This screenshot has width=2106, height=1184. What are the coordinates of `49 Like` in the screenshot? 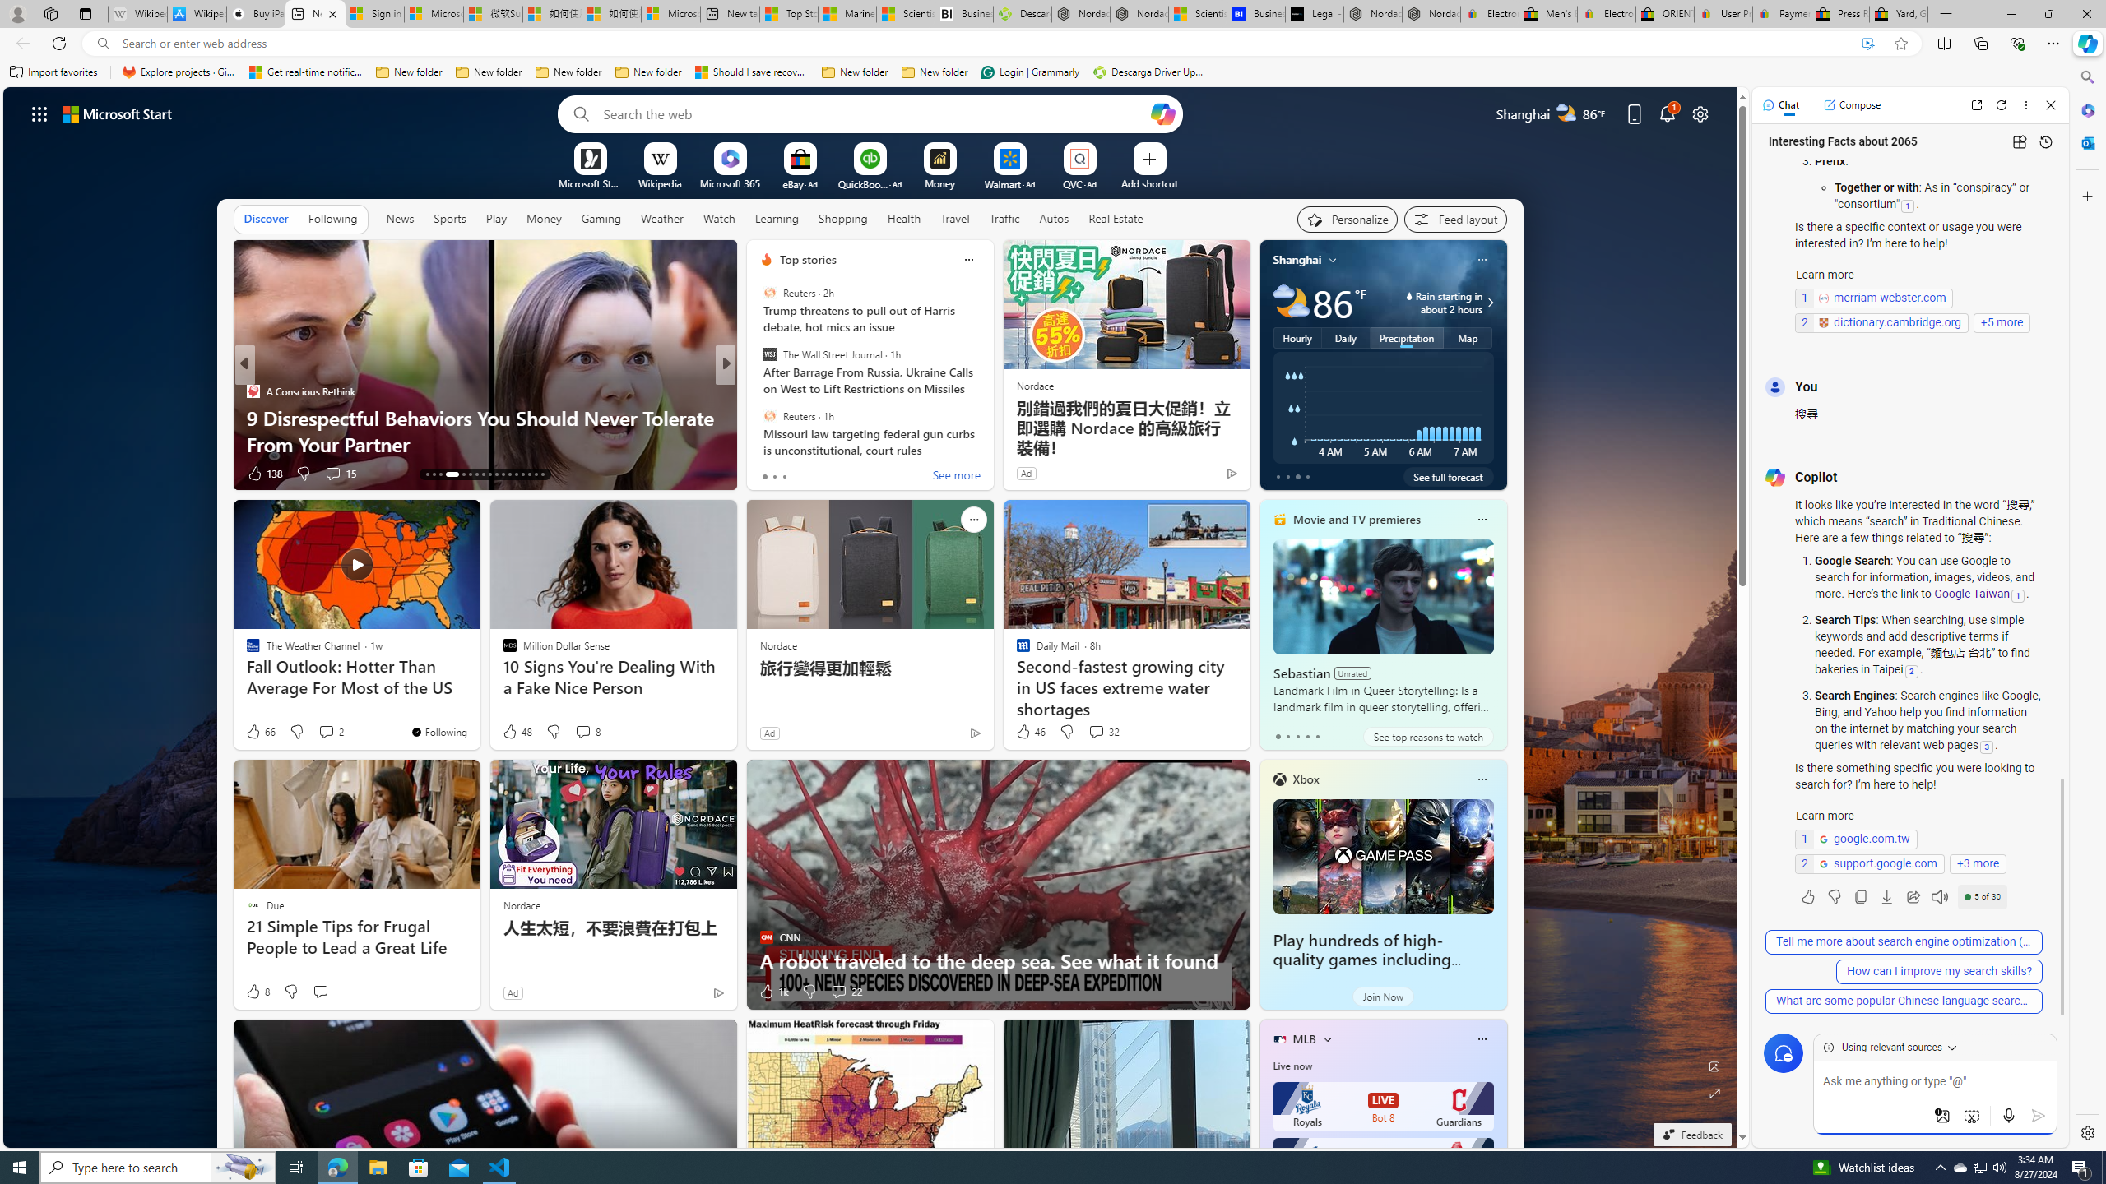 It's located at (768, 474).